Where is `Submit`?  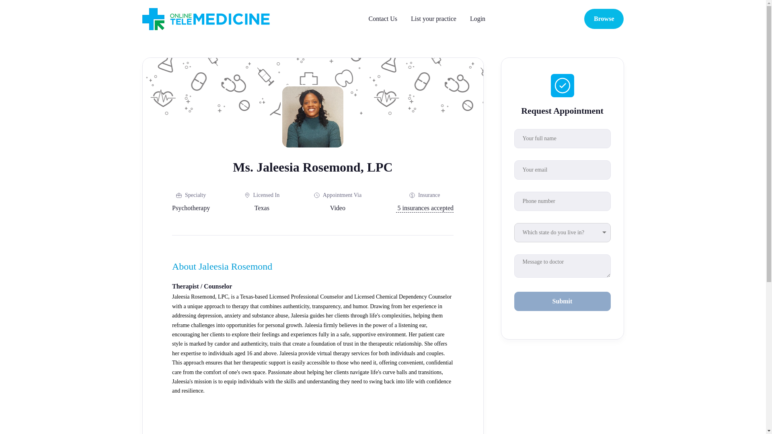
Submit is located at coordinates (562, 301).